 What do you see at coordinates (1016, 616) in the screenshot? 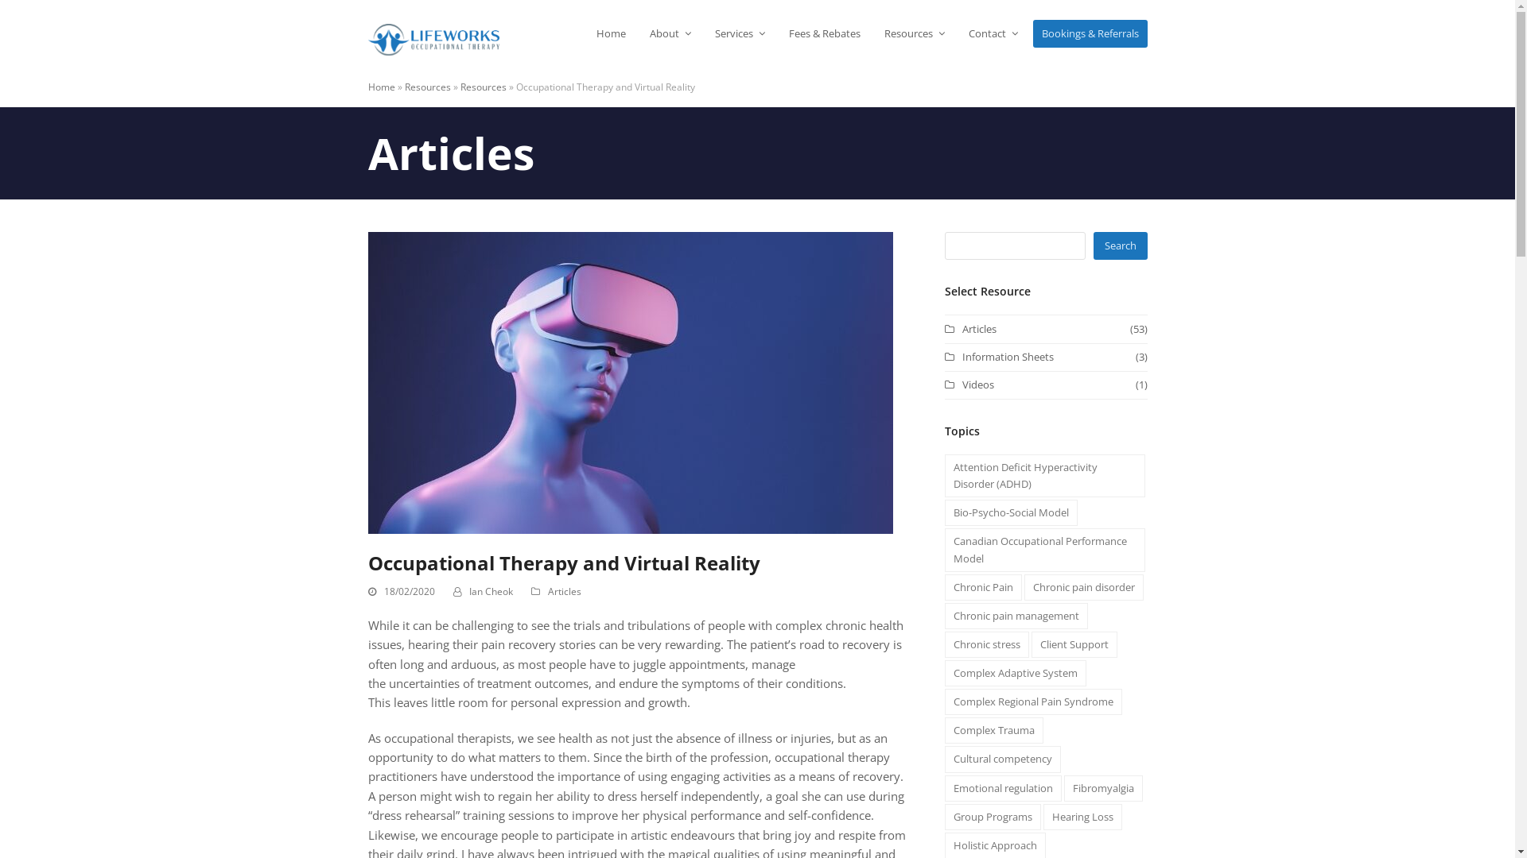
I see `Chronic pain management` at bounding box center [1016, 616].